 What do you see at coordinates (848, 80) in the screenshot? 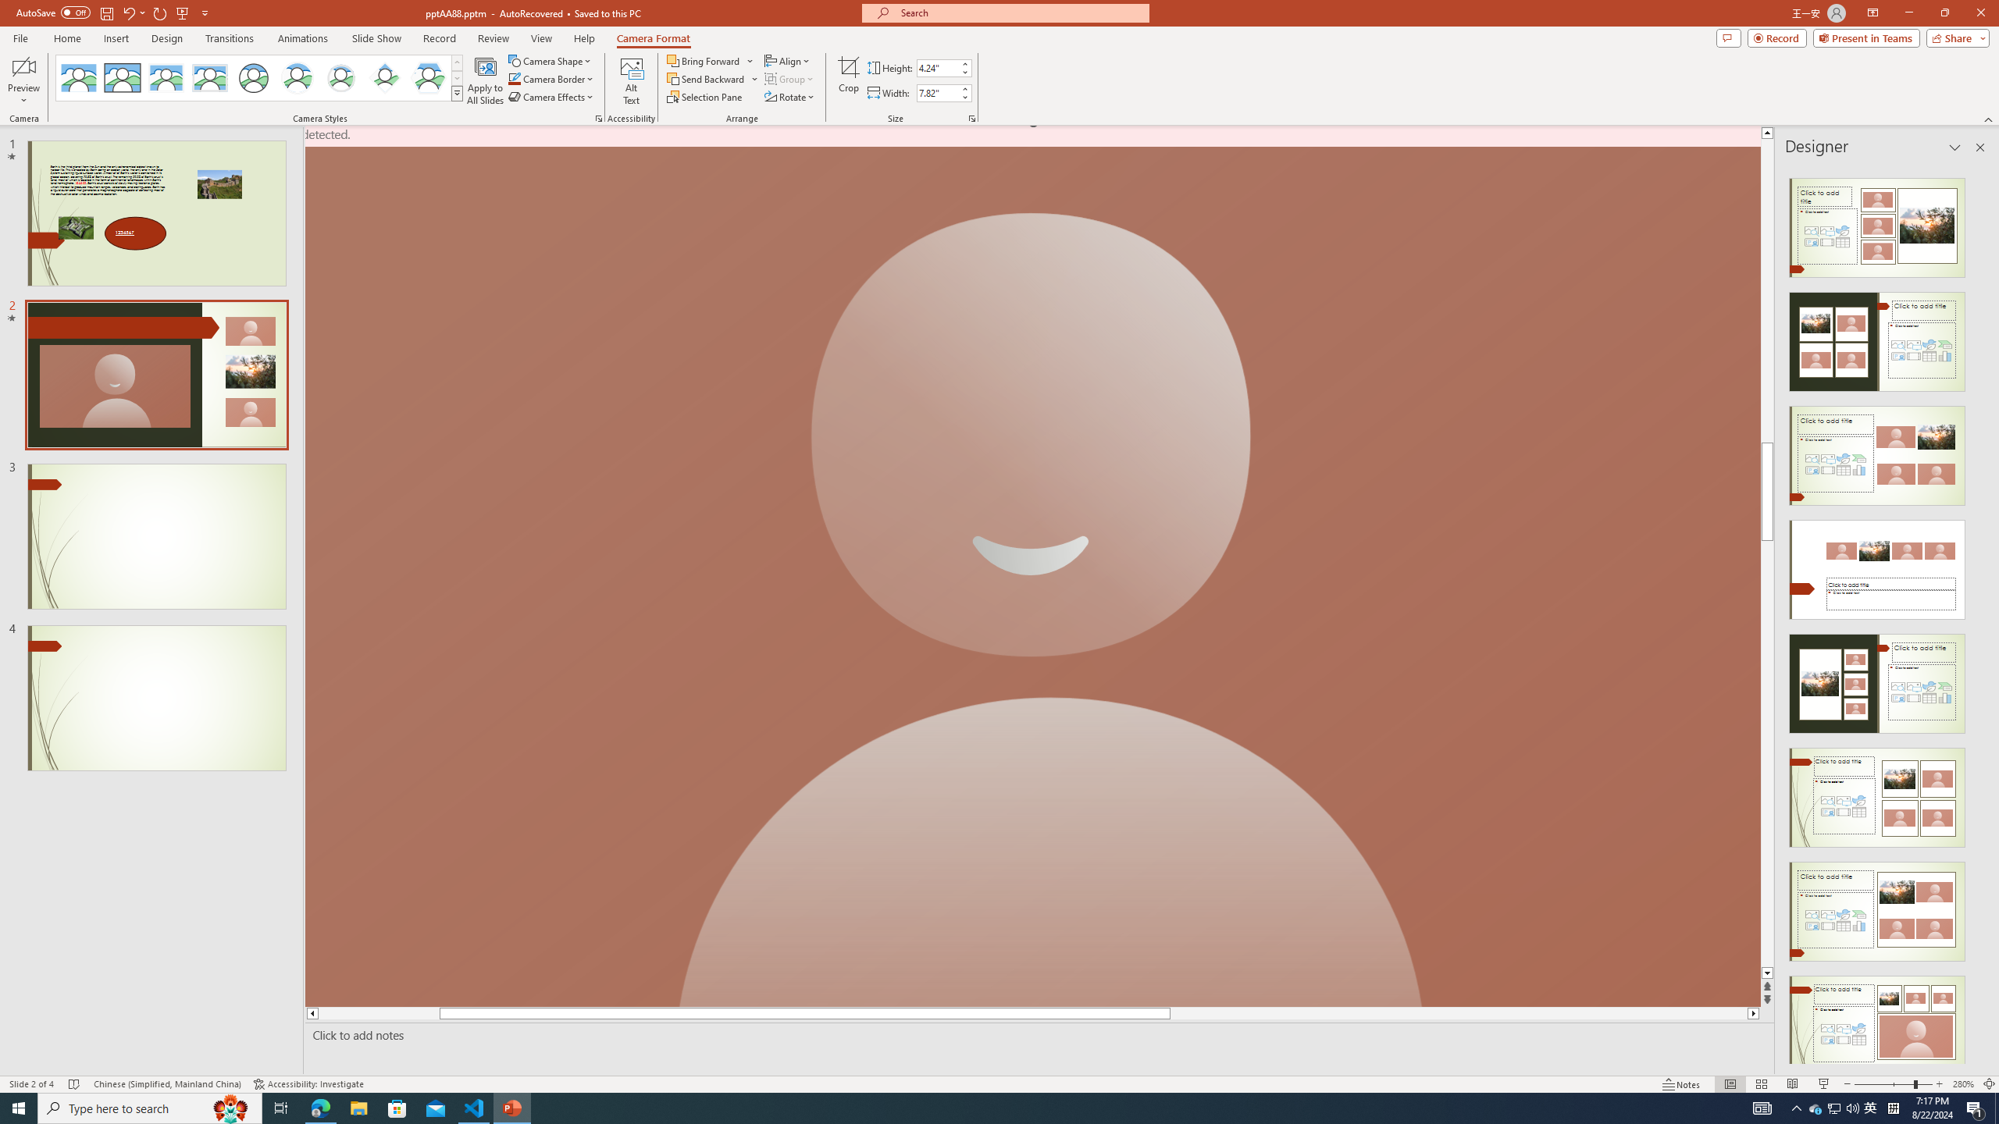
I see `Crop` at bounding box center [848, 80].